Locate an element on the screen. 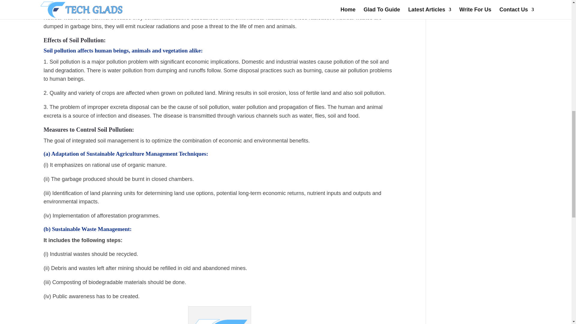  Advertisement is located at coordinates (489, 10).